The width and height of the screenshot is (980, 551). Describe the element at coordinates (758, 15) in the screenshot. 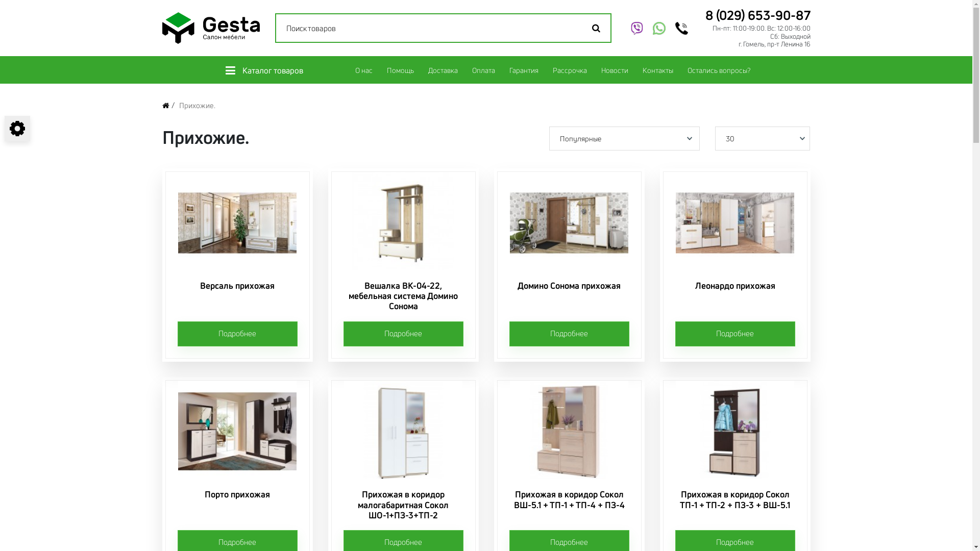

I see `8 (029) 653-90-87` at that location.